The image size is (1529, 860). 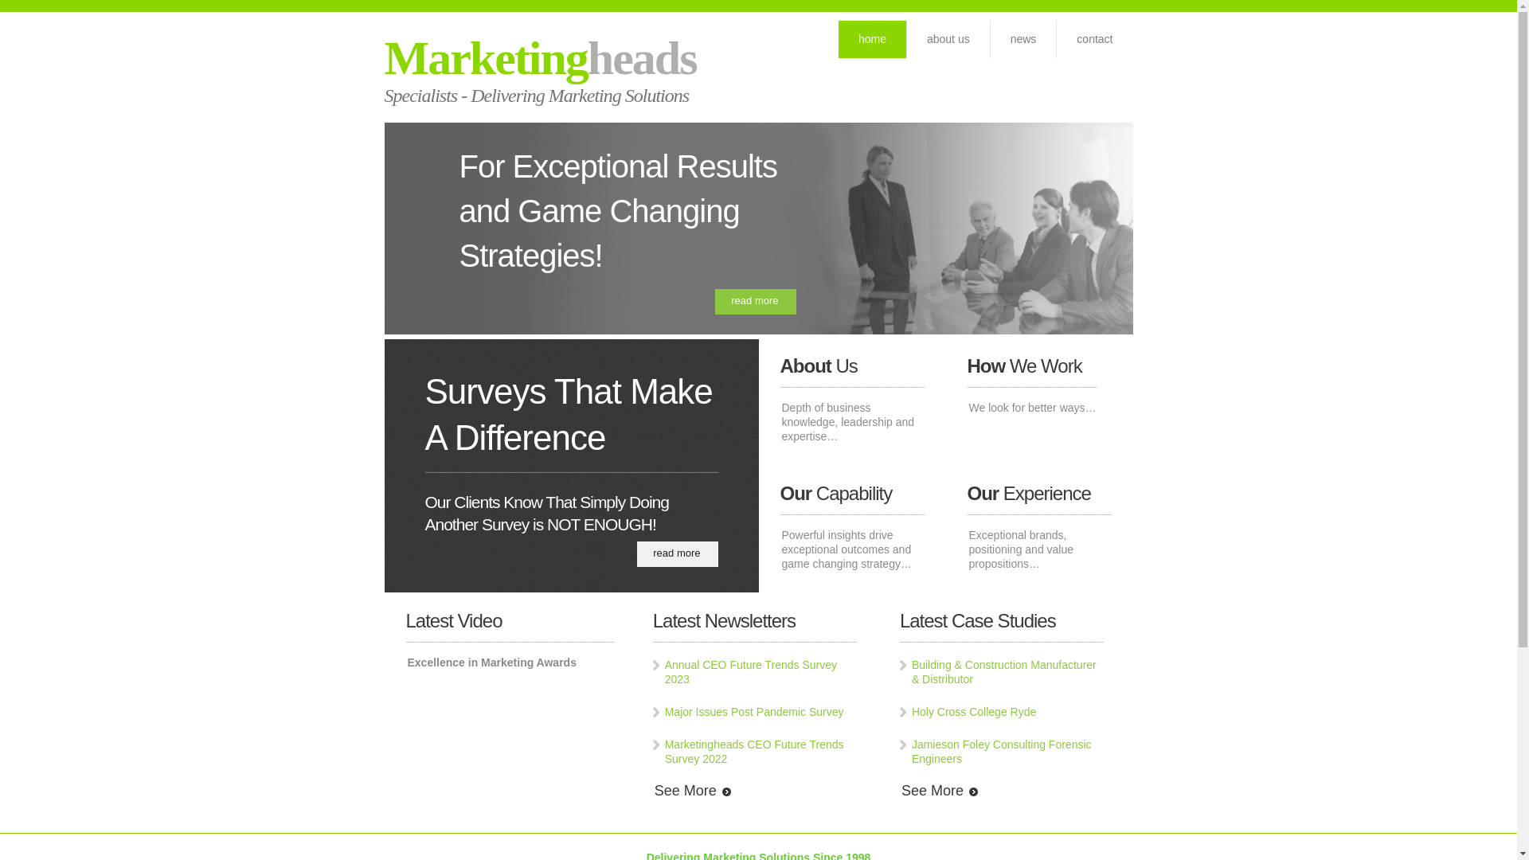 I want to click on Holy Cross College Ryde, so click(x=974, y=712).